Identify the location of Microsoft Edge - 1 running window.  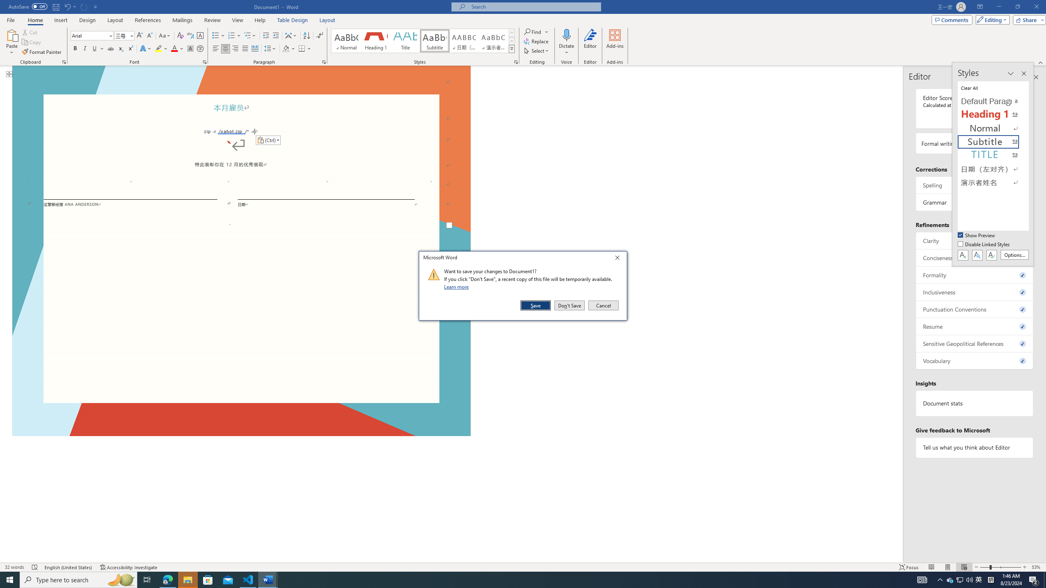
(168, 580).